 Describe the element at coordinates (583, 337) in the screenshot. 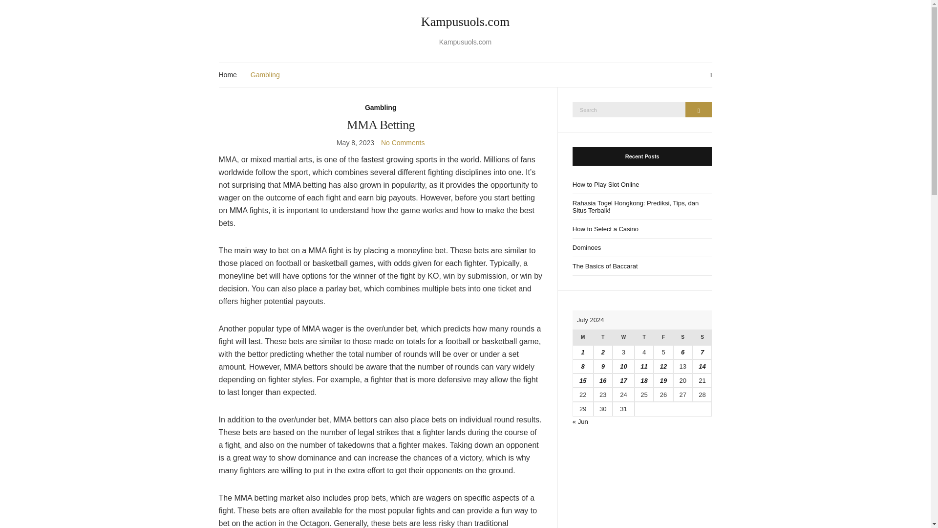

I see `Monday` at that location.